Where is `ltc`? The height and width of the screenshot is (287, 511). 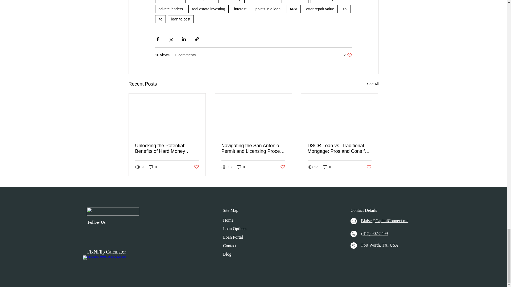
ltc is located at coordinates (373, 84).